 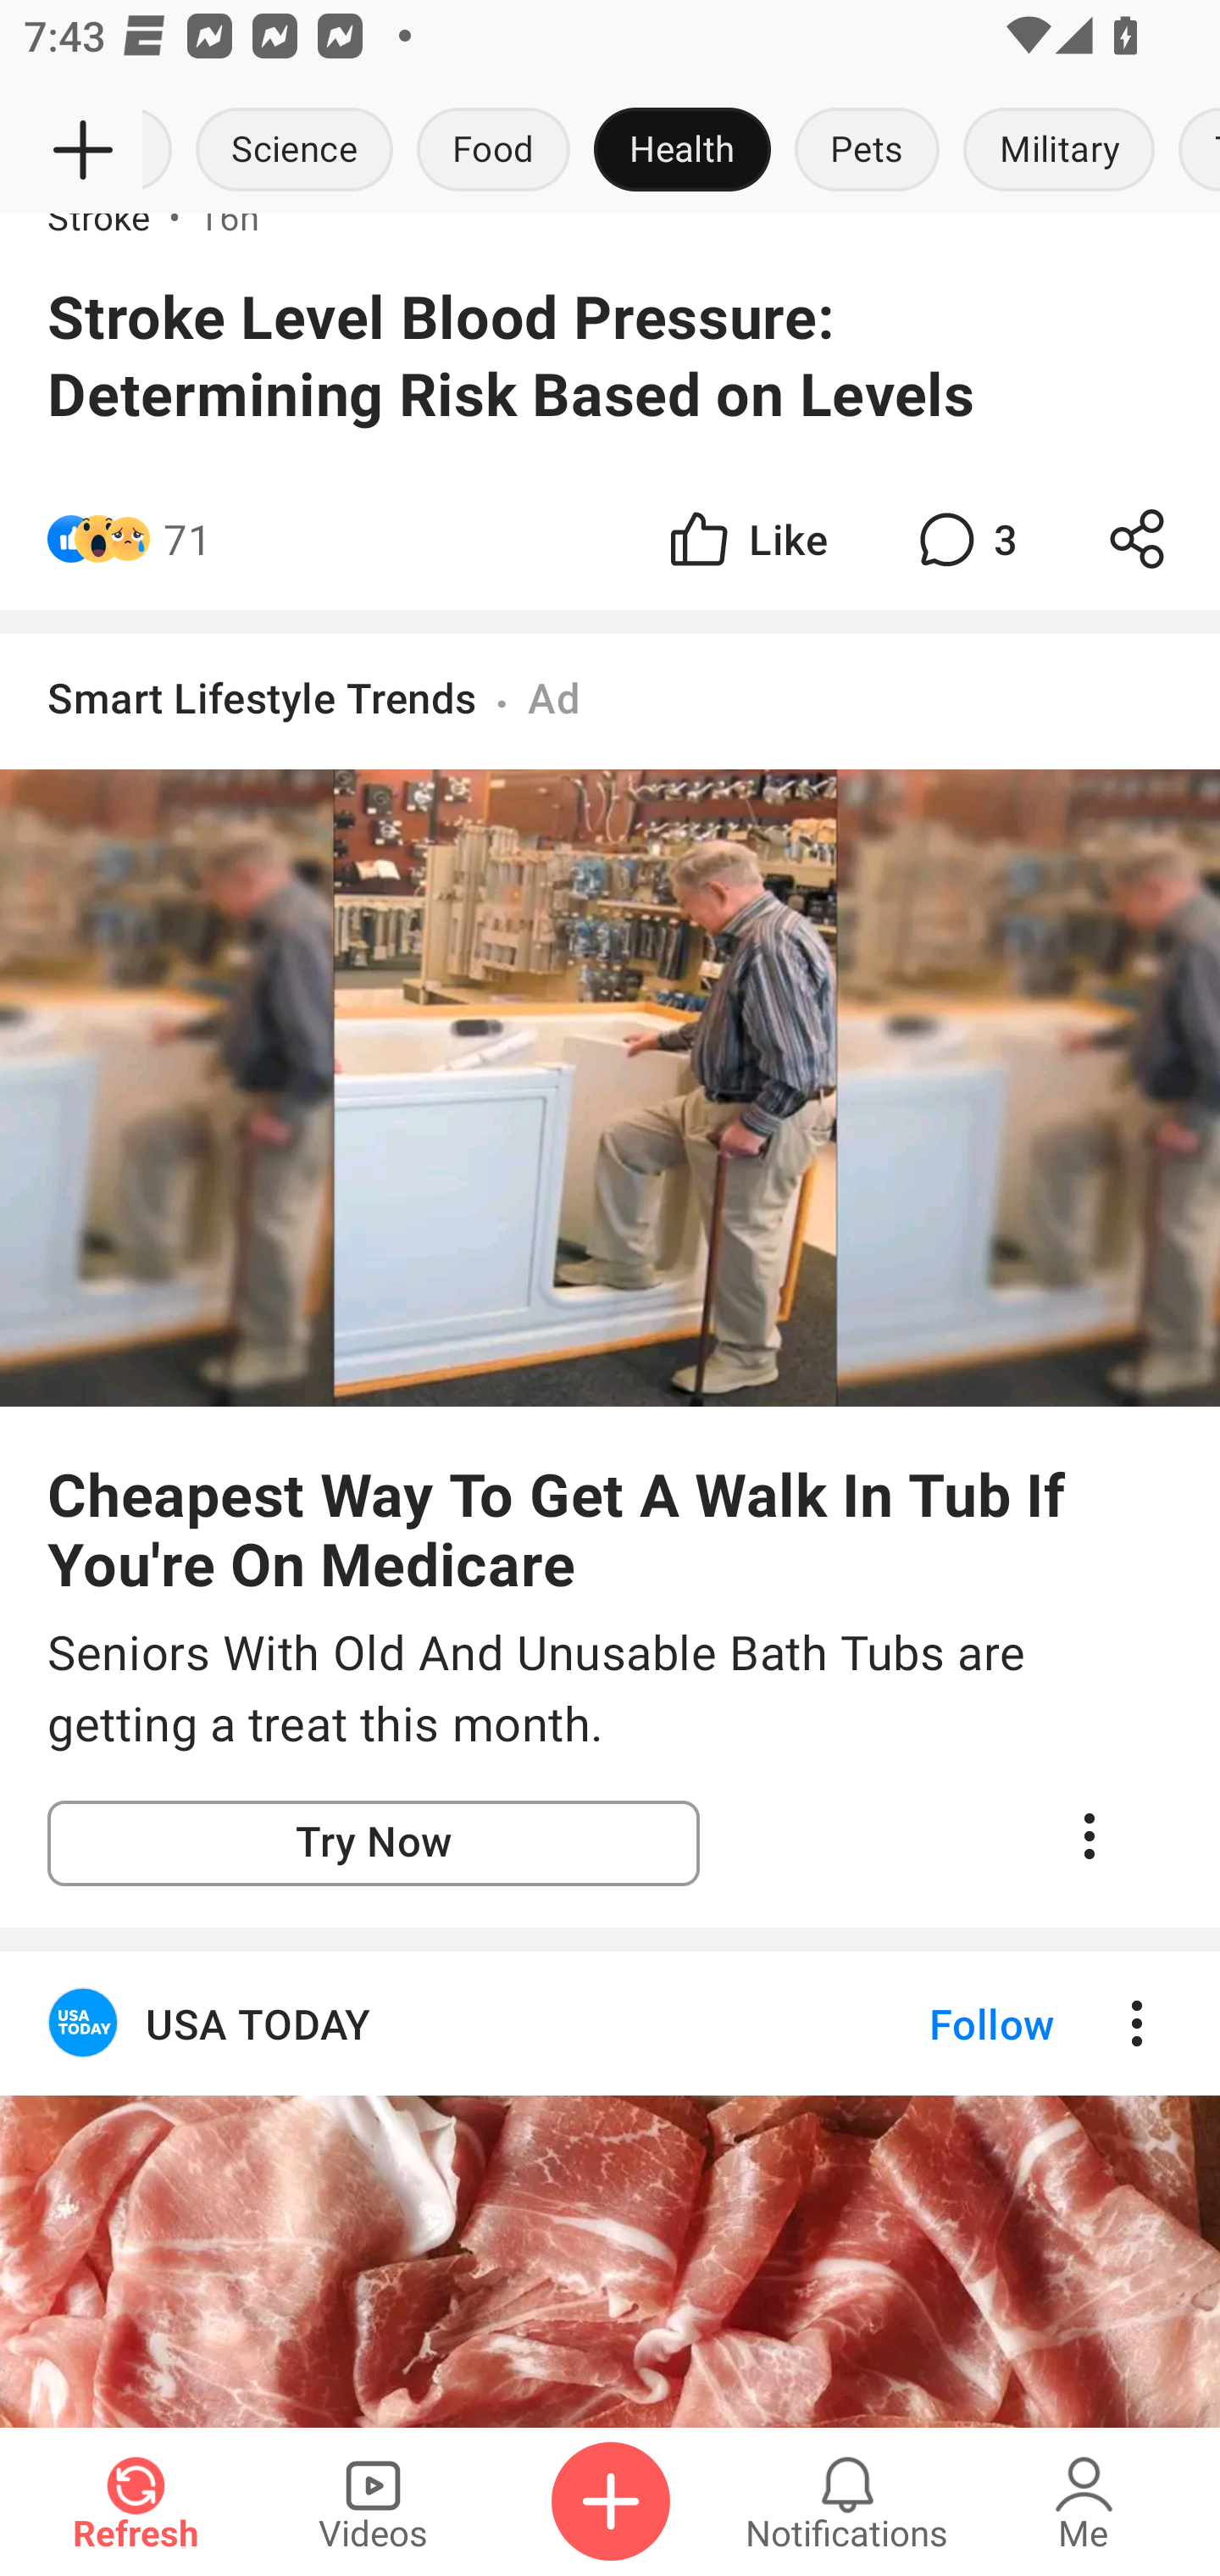 I want to click on Smart Lifestyle Trends, so click(x=263, y=698).